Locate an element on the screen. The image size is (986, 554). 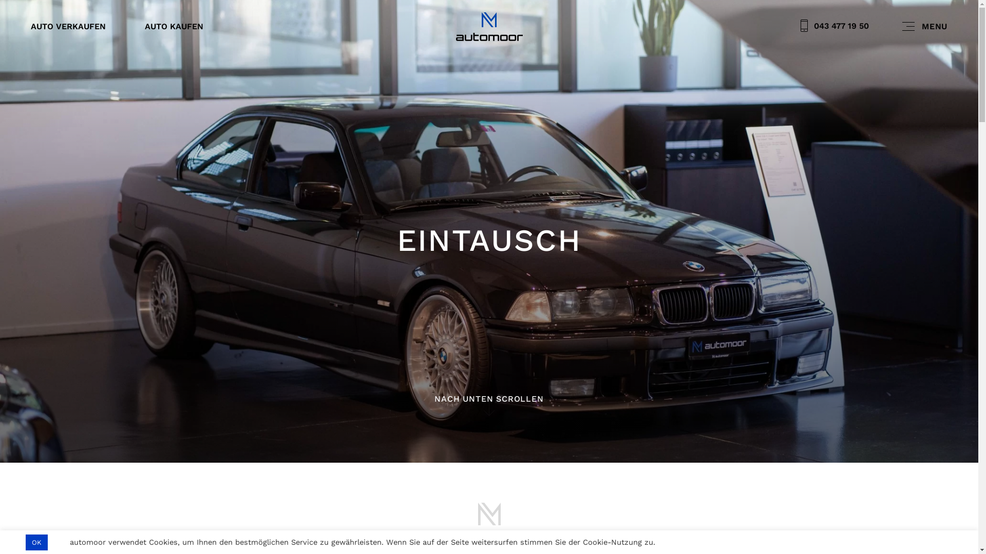
Linkedin is located at coordinates (674, 511).